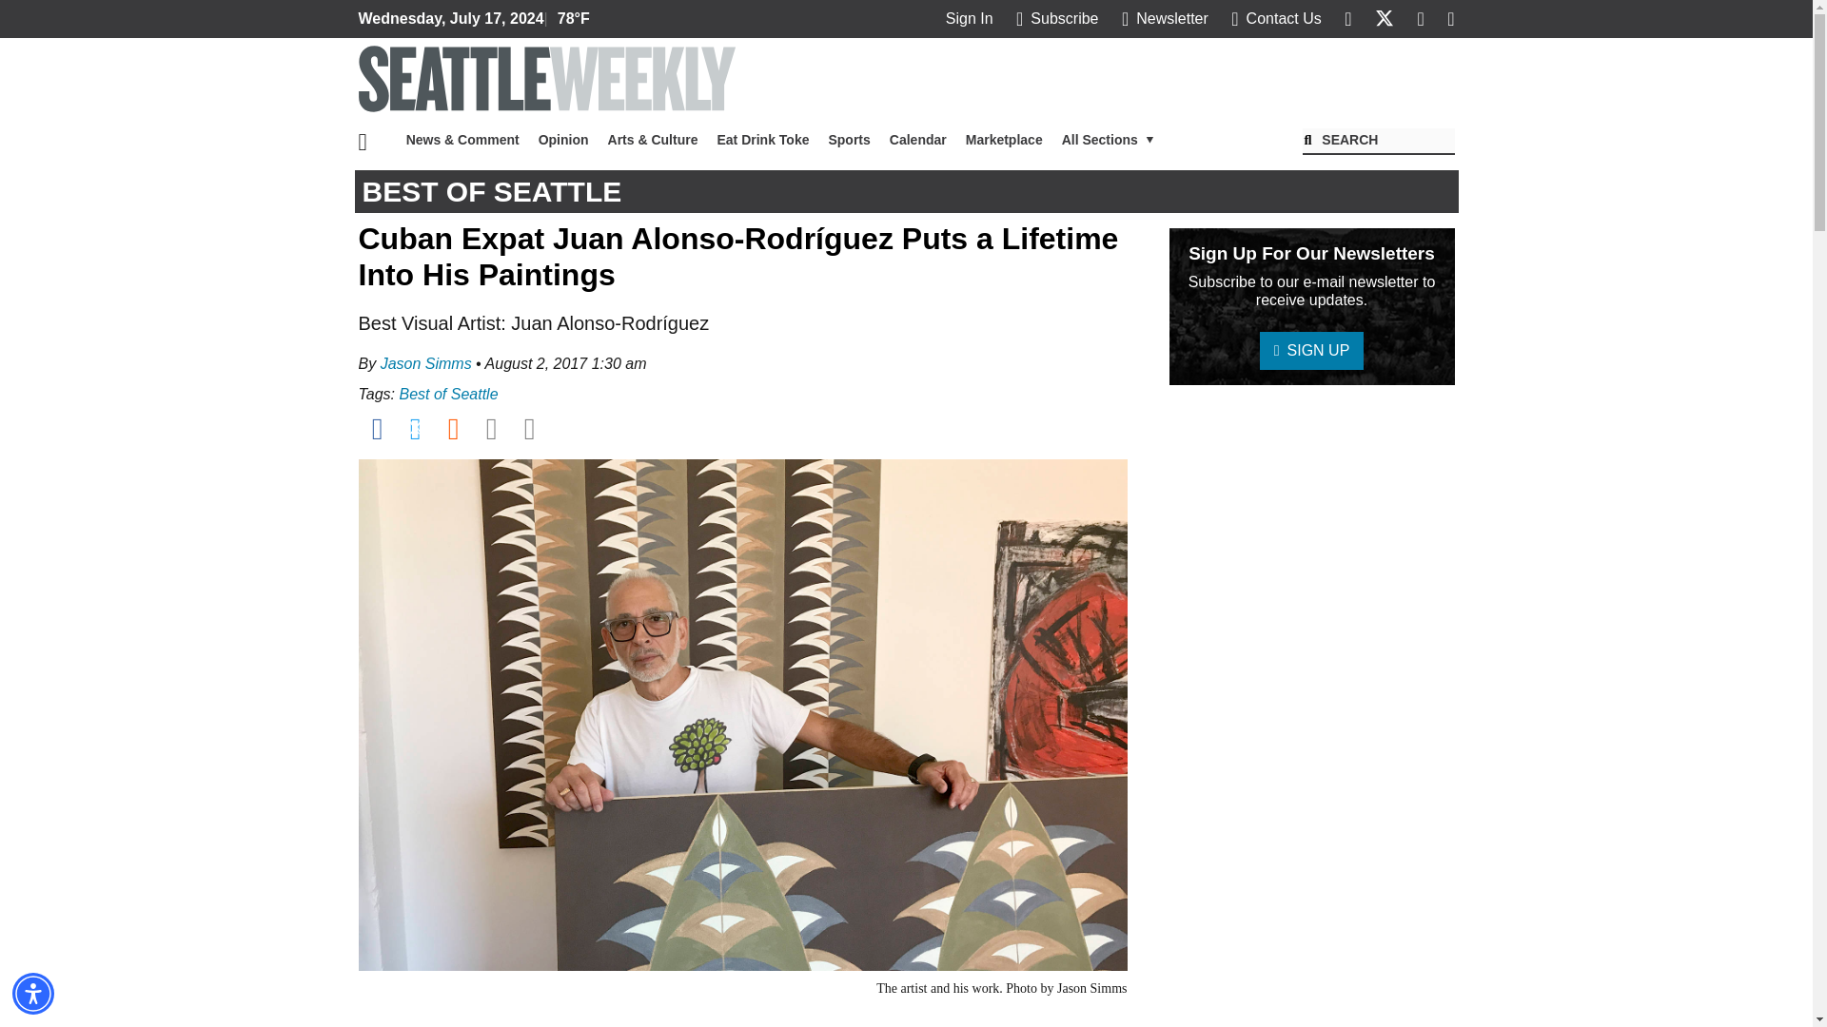 The image size is (1827, 1027). What do you see at coordinates (763, 140) in the screenshot?
I see `Eat Drink Toke` at bounding box center [763, 140].